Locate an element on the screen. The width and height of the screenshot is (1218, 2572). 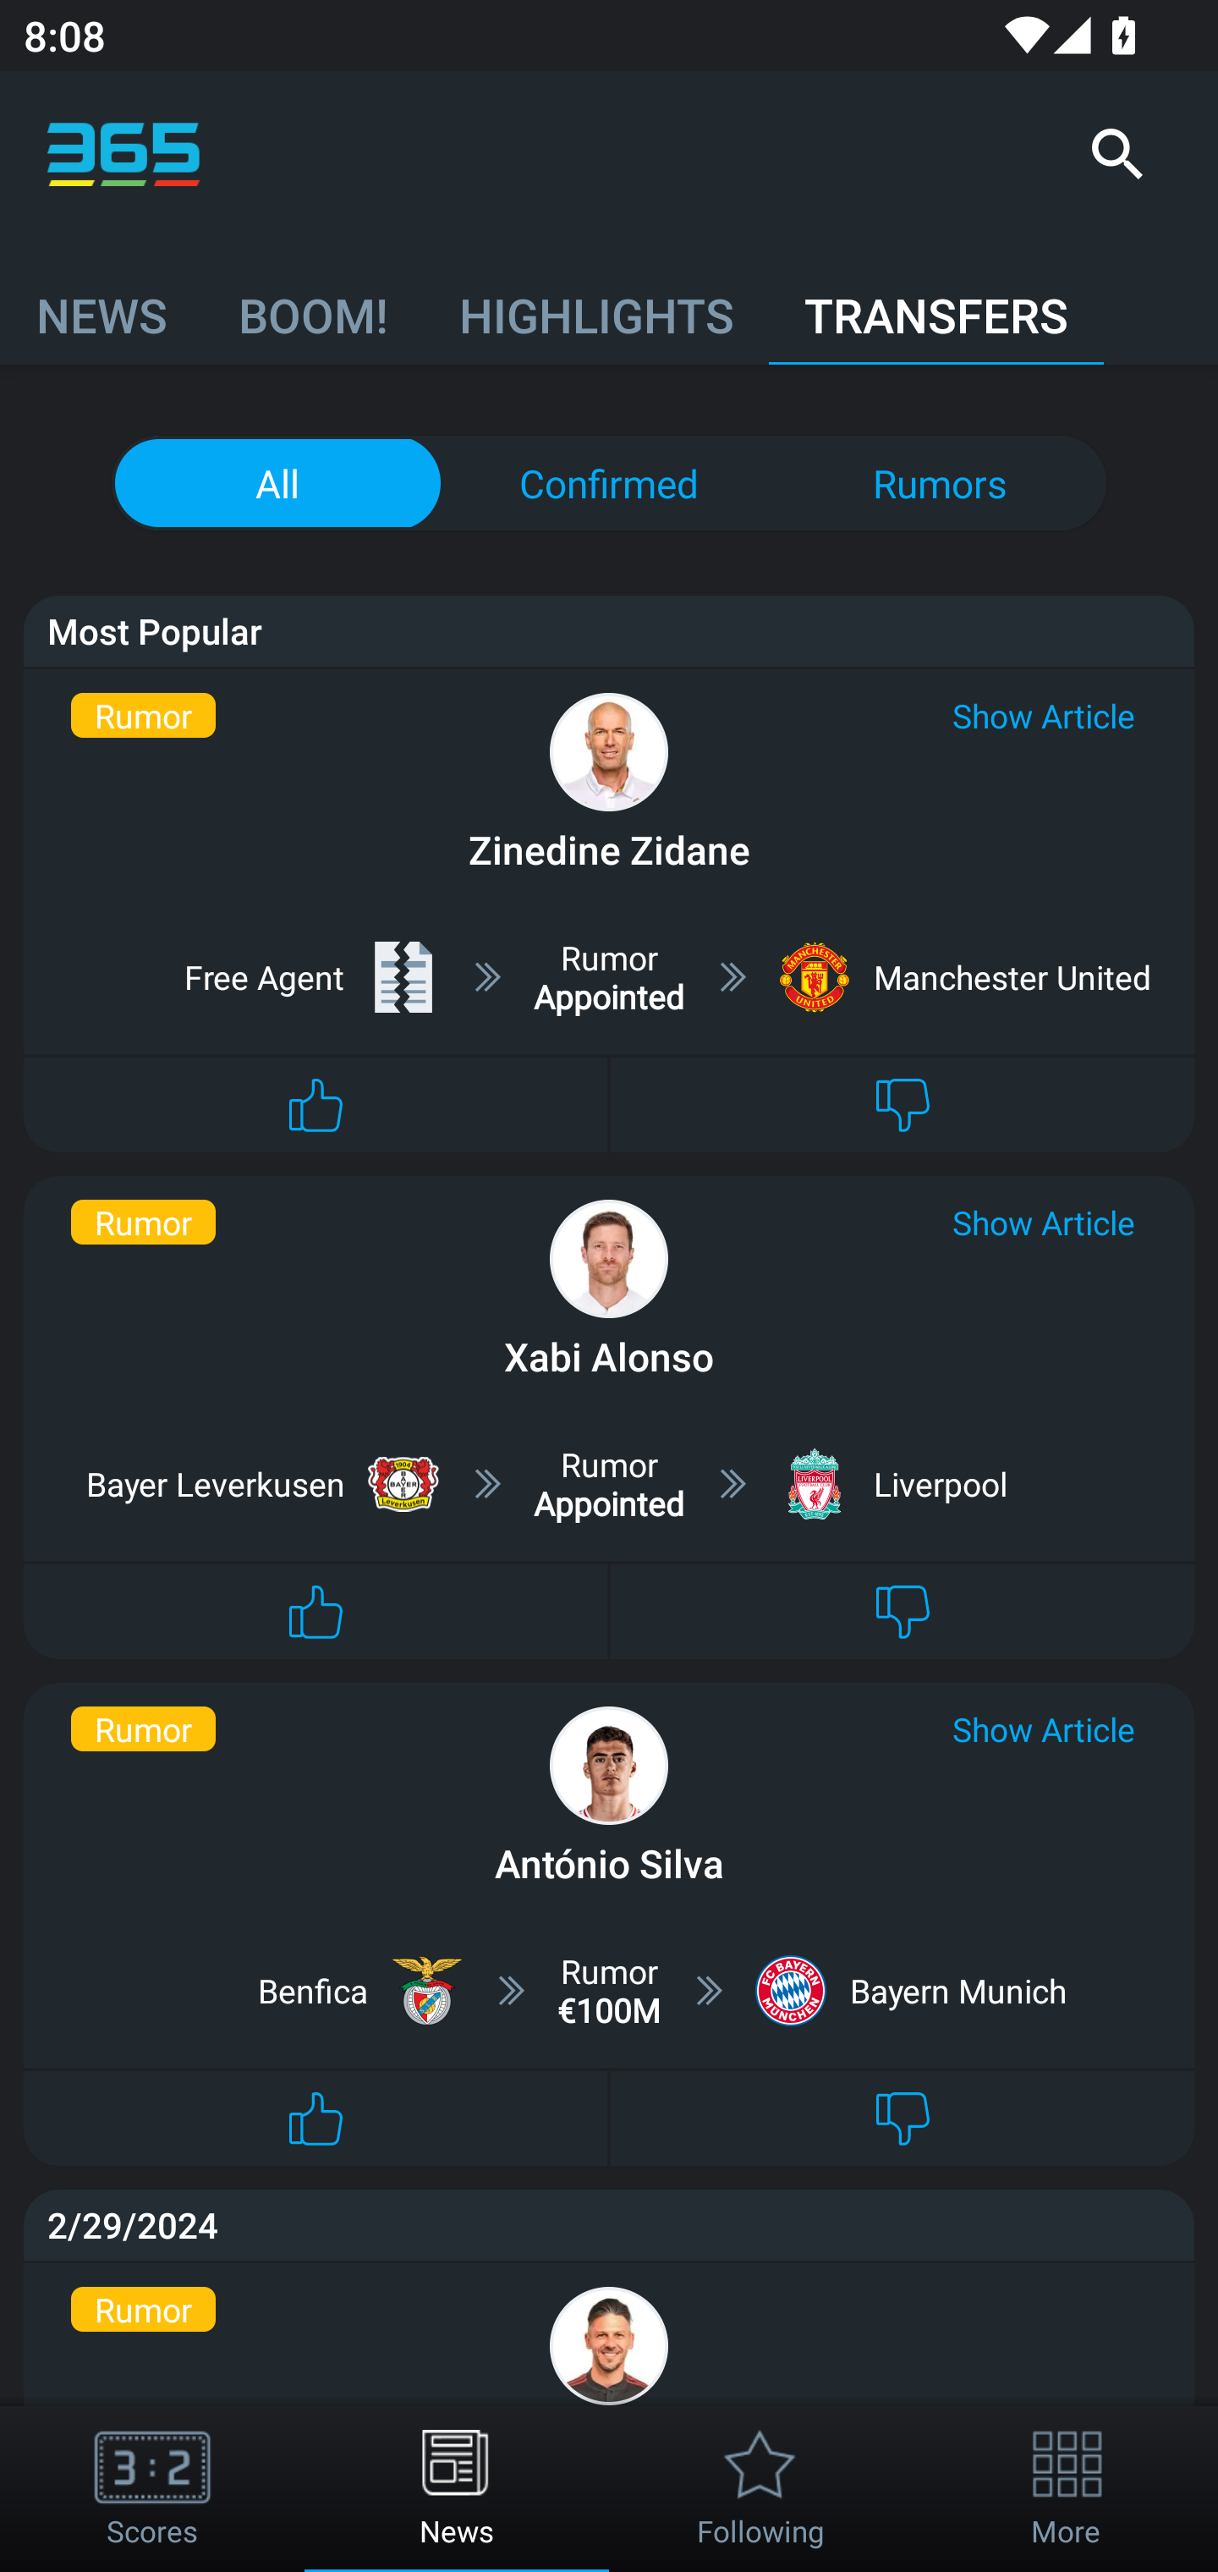
Search is located at coordinates (1116, 154).